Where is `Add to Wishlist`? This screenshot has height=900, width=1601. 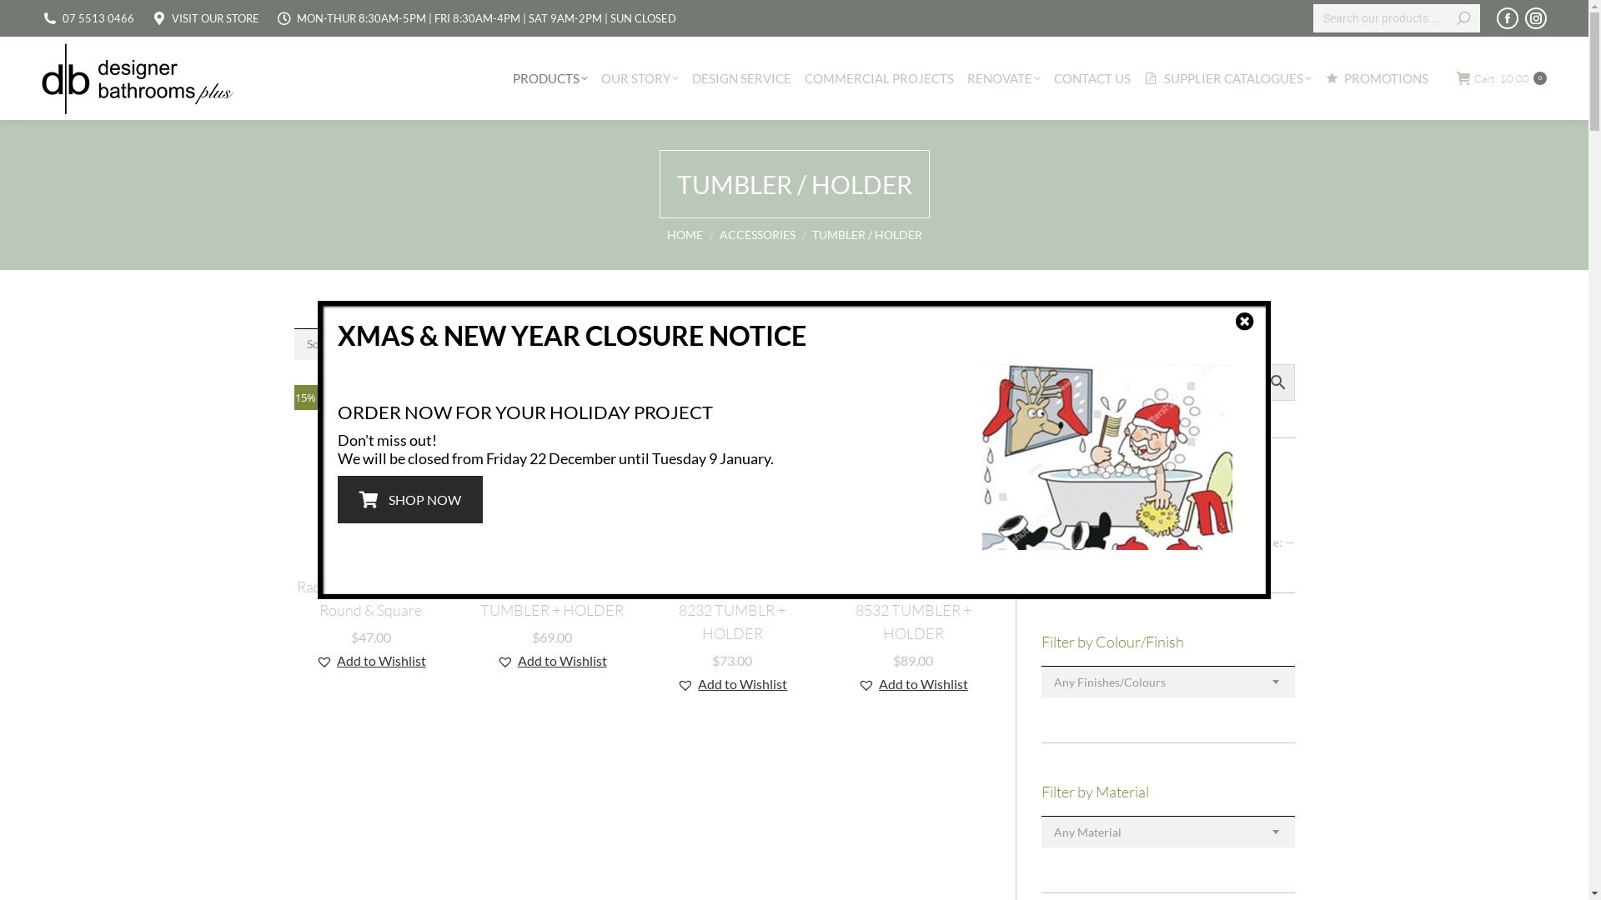
Add to Wishlist is located at coordinates (552, 661).